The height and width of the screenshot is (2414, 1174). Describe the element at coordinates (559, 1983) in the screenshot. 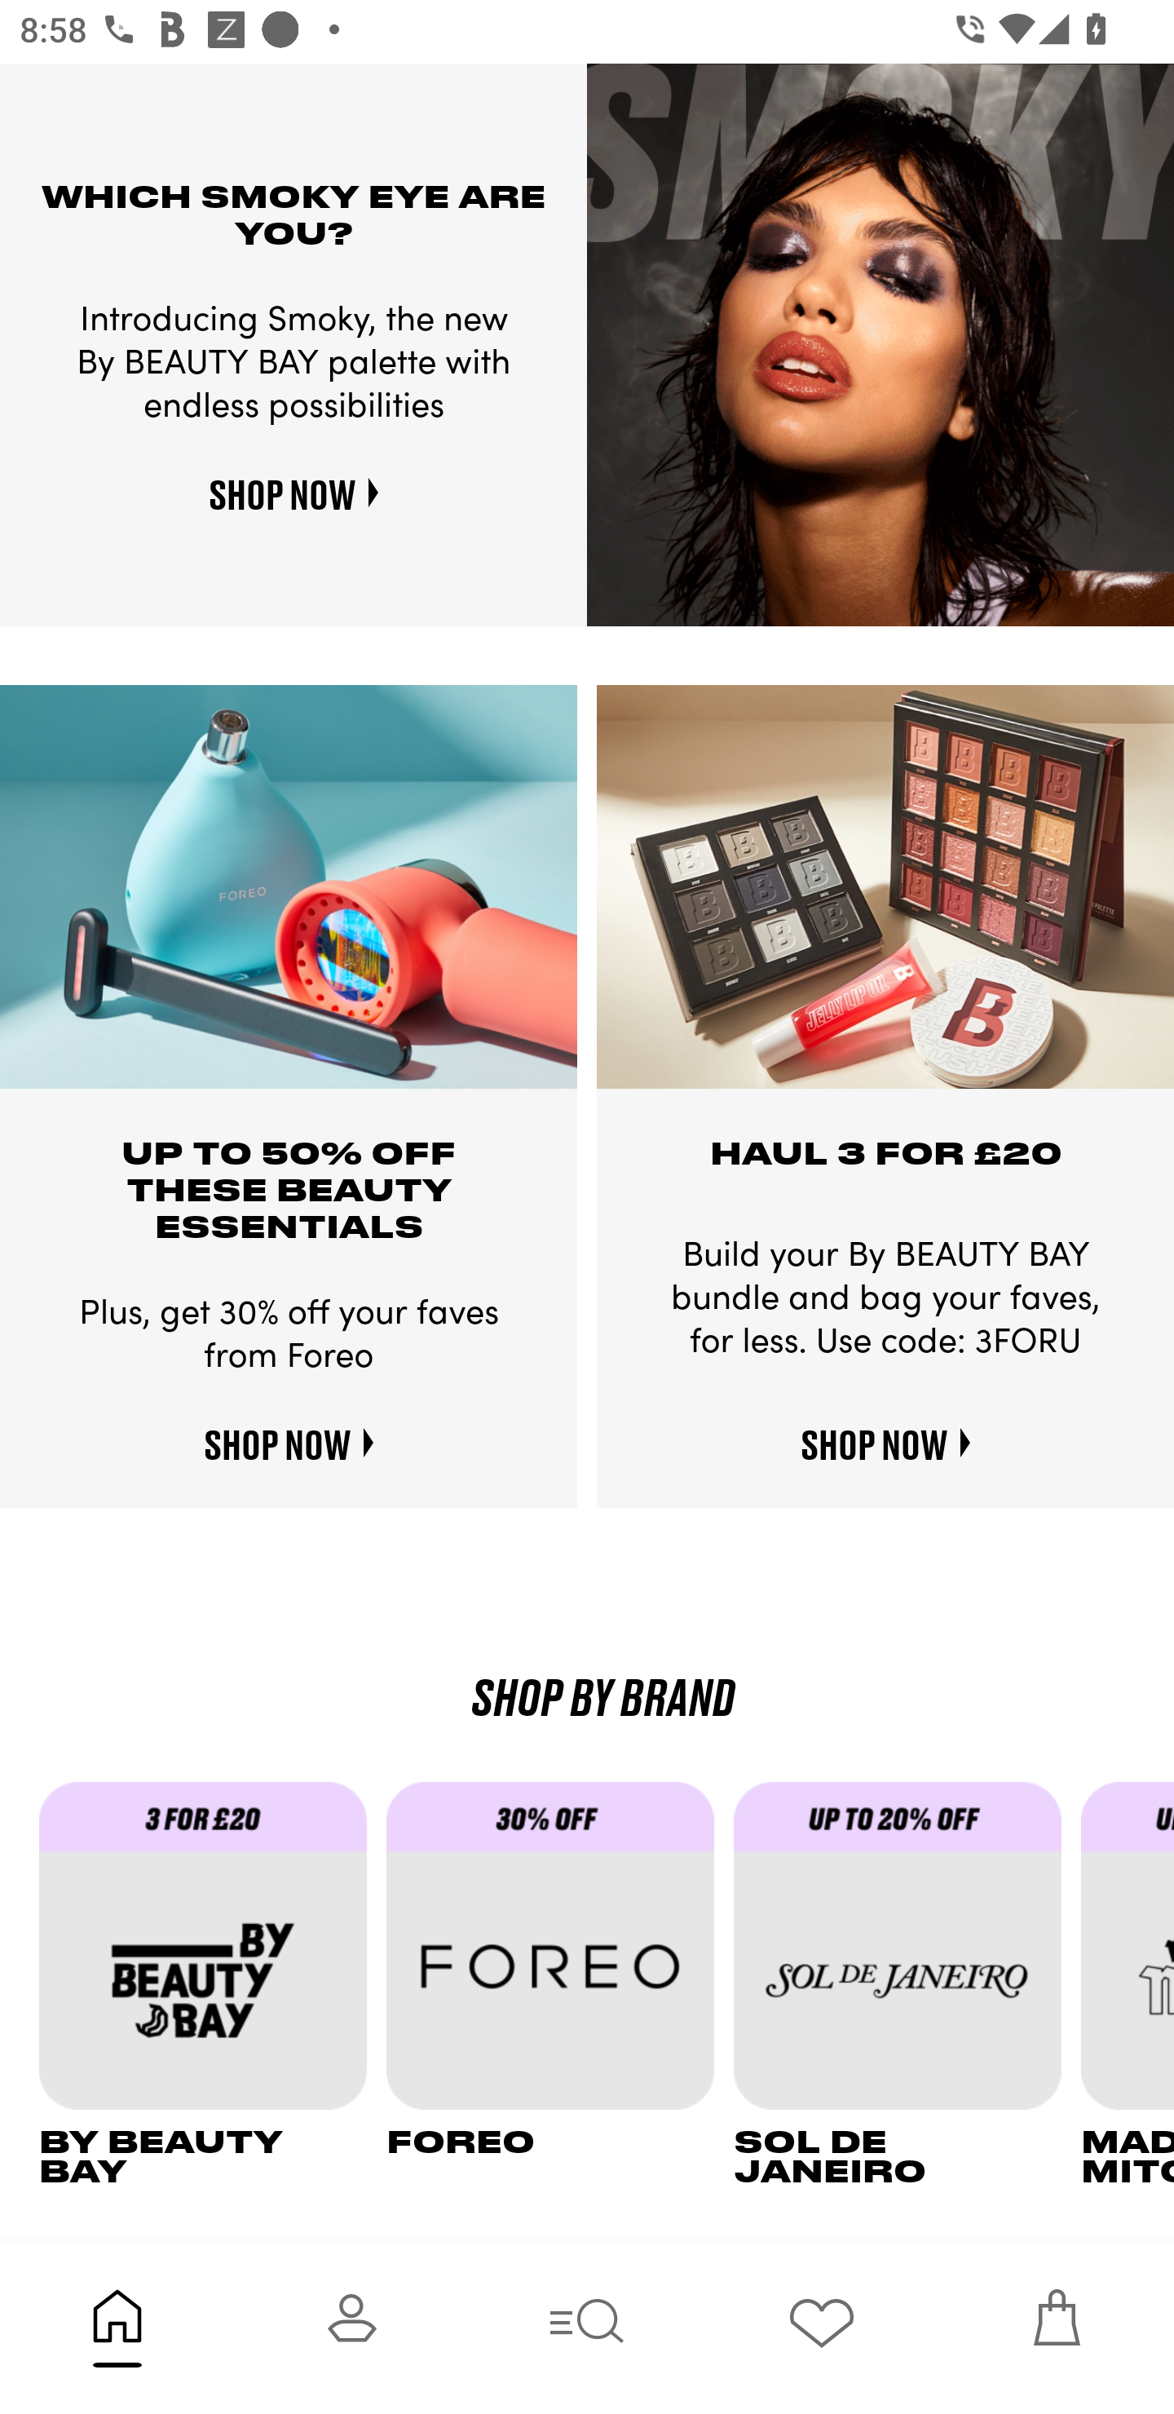

I see `FOREO` at that location.